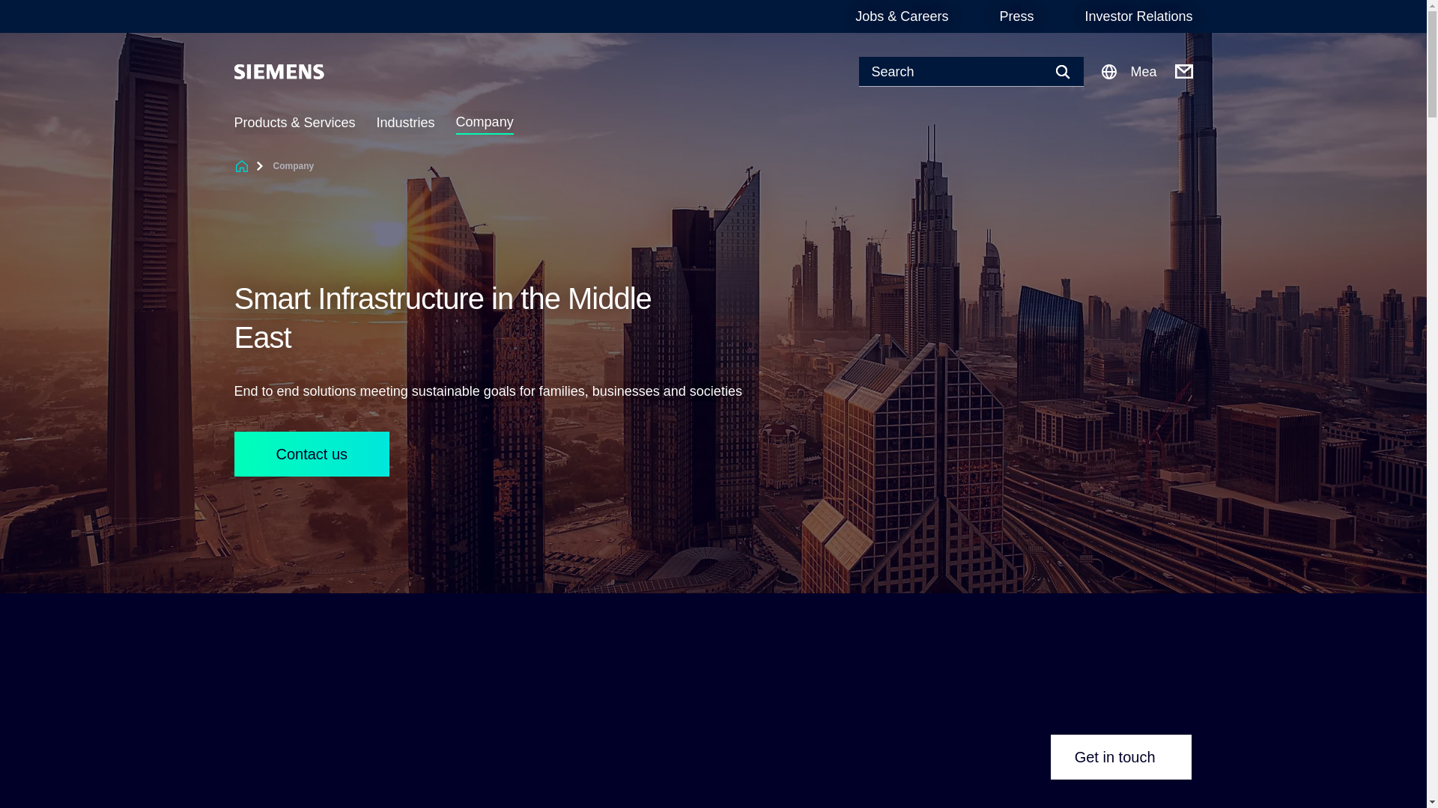 This screenshot has height=808, width=1438. What do you see at coordinates (1128, 72) in the screenshot?
I see `Mea` at bounding box center [1128, 72].